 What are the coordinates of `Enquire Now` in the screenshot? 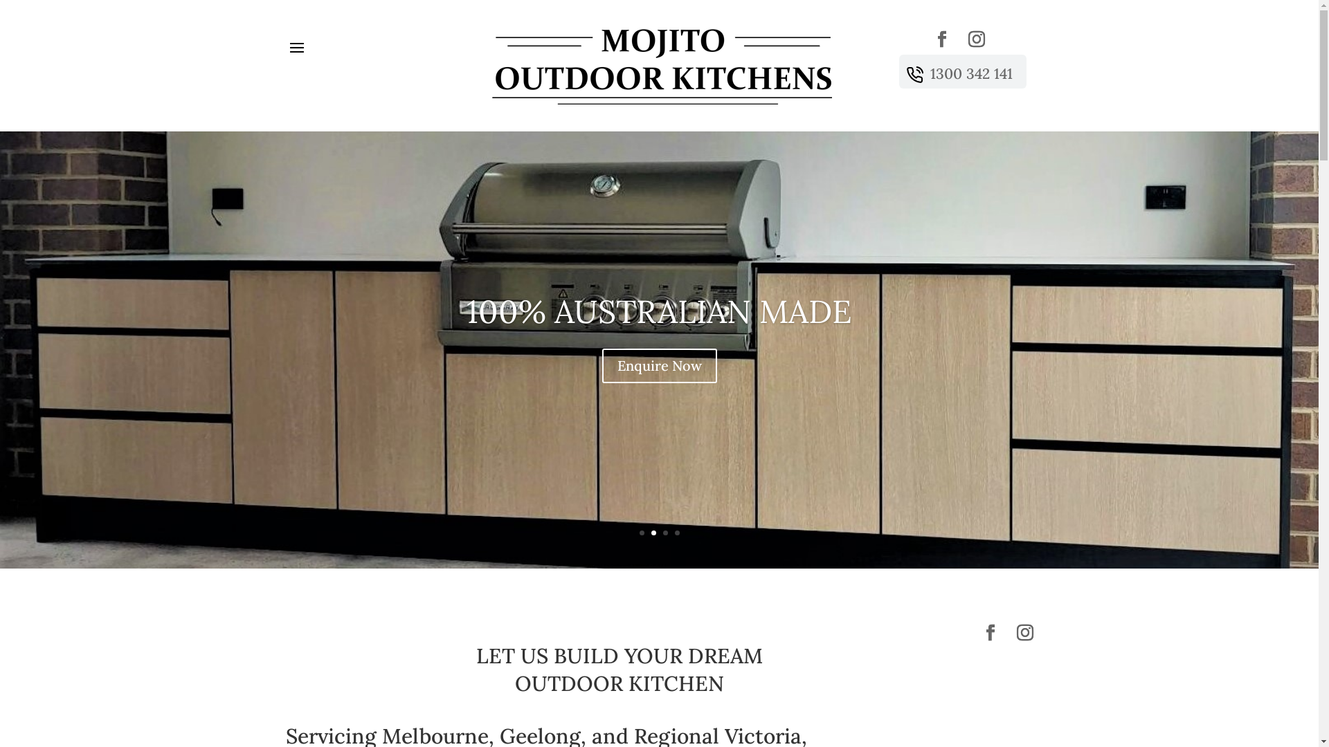 It's located at (660, 367).